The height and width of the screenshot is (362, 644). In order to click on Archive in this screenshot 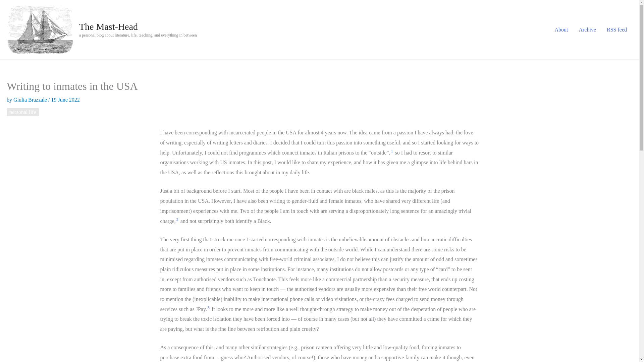, I will do `click(587, 29)`.